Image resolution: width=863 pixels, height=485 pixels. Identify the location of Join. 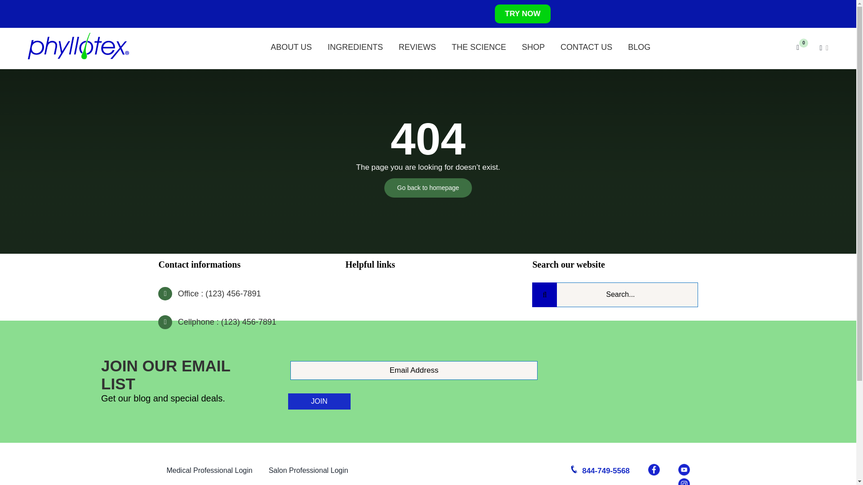
(319, 401).